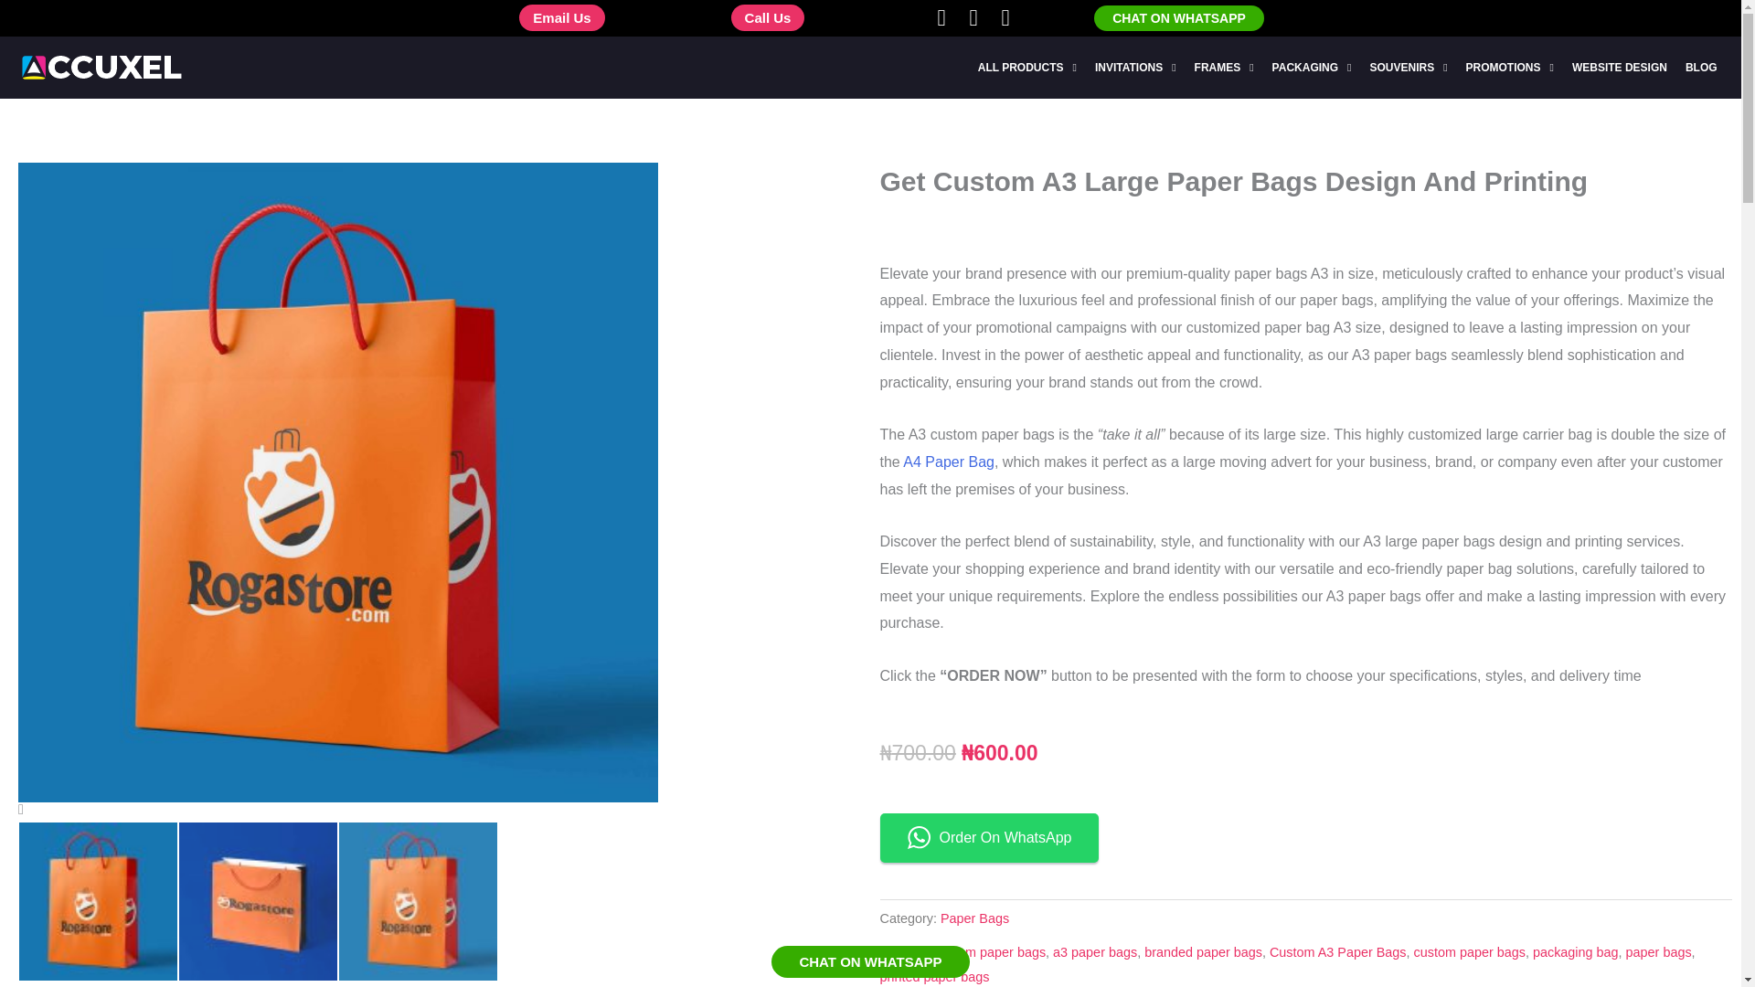 Image resolution: width=1755 pixels, height=987 pixels. I want to click on Get Custom A3 Large Paper Bags Design and Printing 3, so click(258, 901).